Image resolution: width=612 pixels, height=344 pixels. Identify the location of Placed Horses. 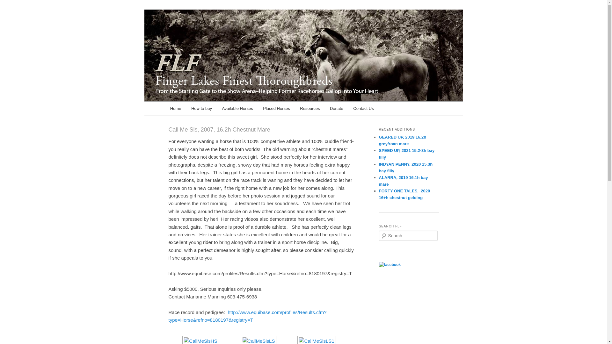
(276, 108).